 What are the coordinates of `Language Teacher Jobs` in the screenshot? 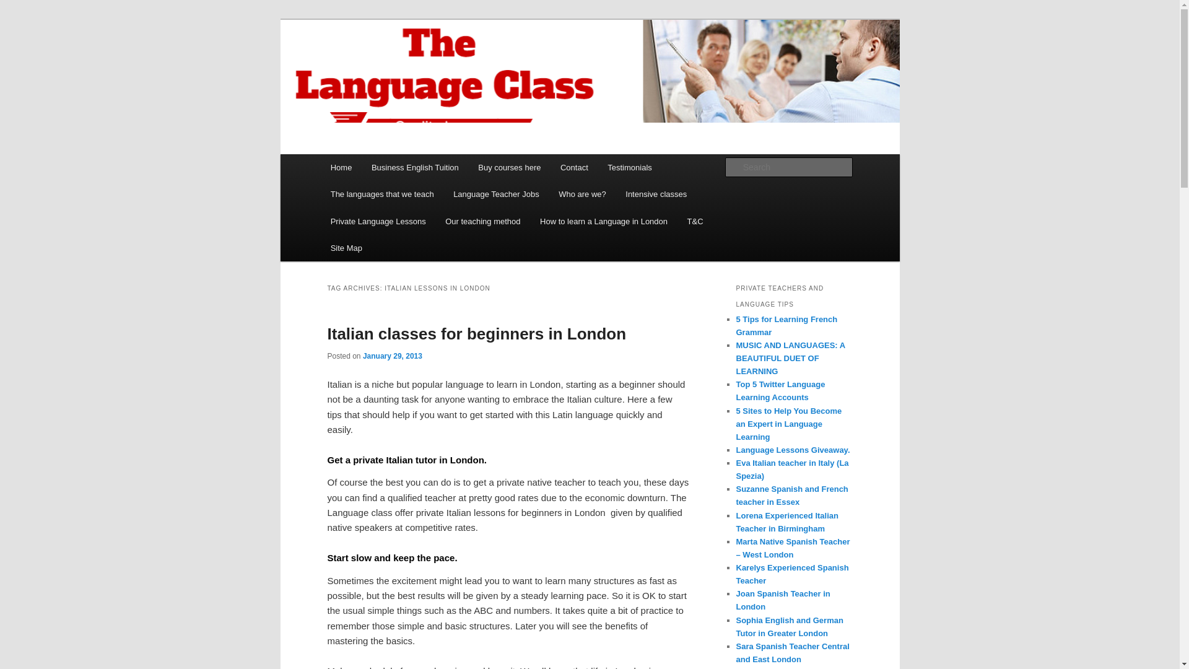 It's located at (495, 193).